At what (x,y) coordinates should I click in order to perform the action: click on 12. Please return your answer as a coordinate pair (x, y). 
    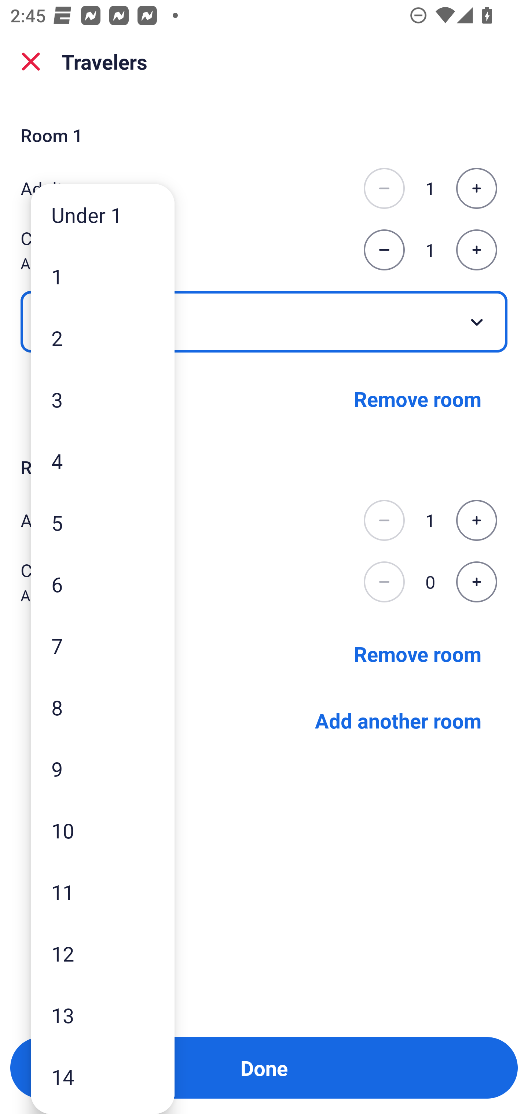
    Looking at the image, I should click on (103, 953).